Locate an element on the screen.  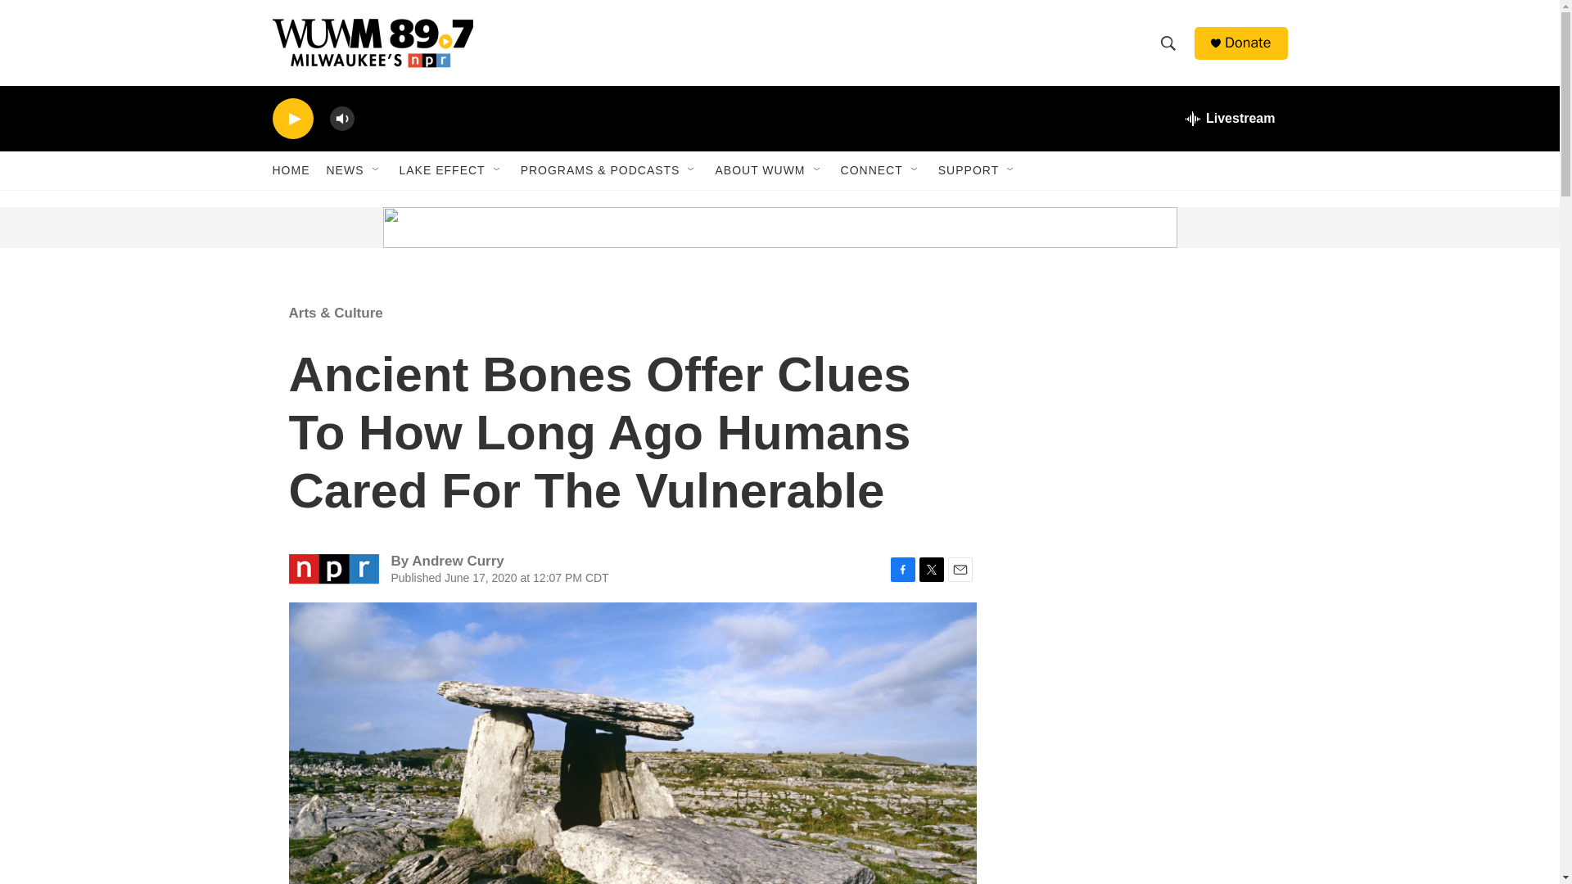
3rd party ad content is located at coordinates (1147, 848).